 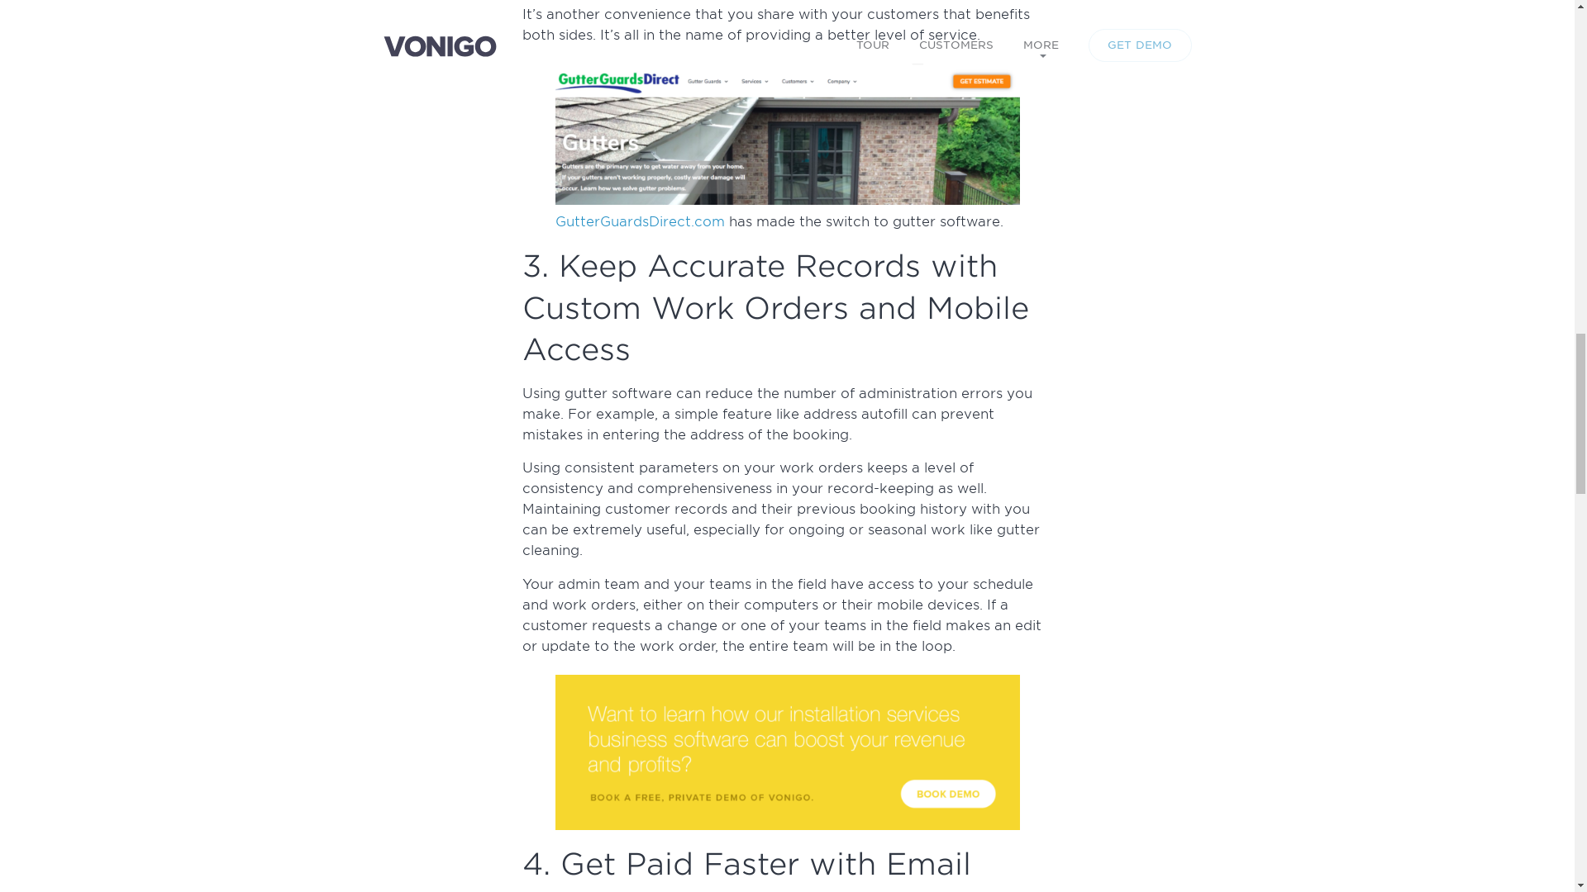 What do you see at coordinates (640, 221) in the screenshot?
I see `GutterGuardsDirect.com` at bounding box center [640, 221].